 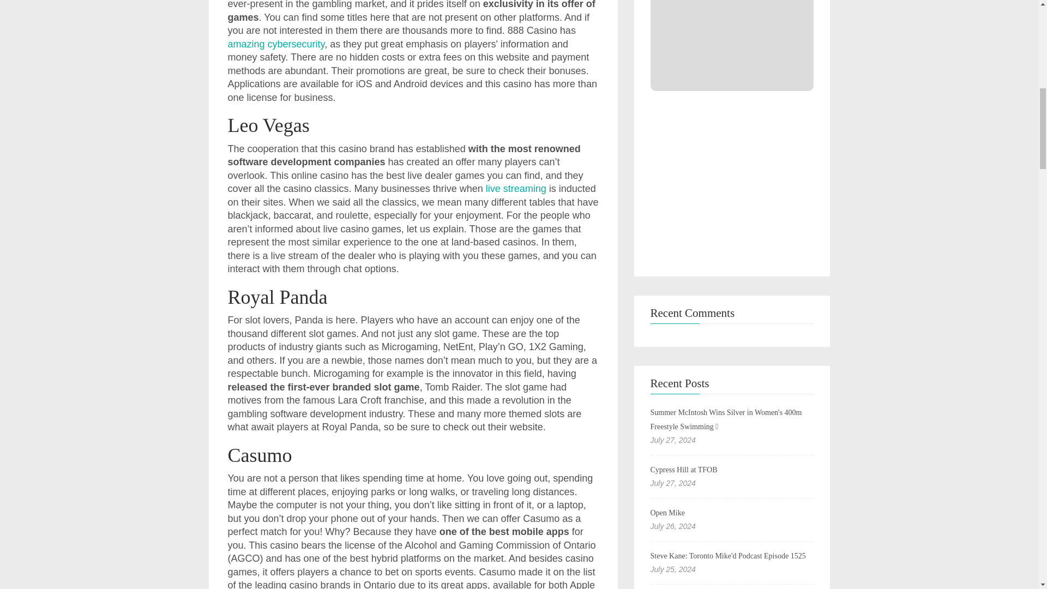 I want to click on live streaming, so click(x=516, y=189).